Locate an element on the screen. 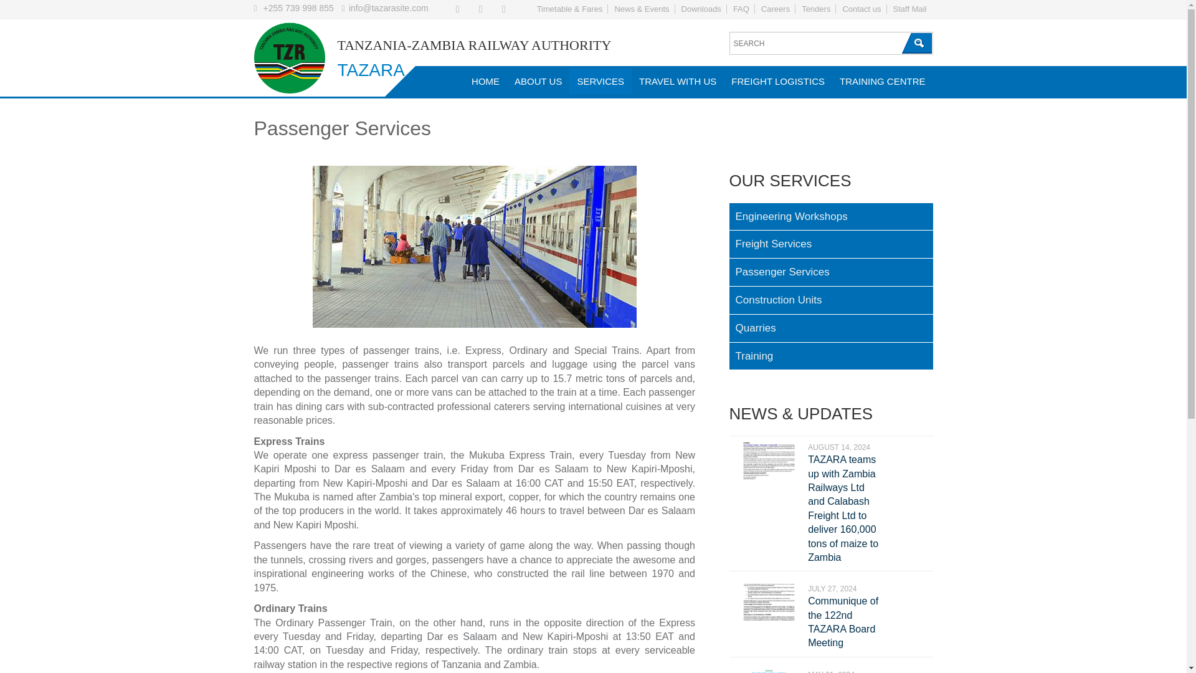 The height and width of the screenshot is (673, 1196). FAQ is located at coordinates (741, 9).